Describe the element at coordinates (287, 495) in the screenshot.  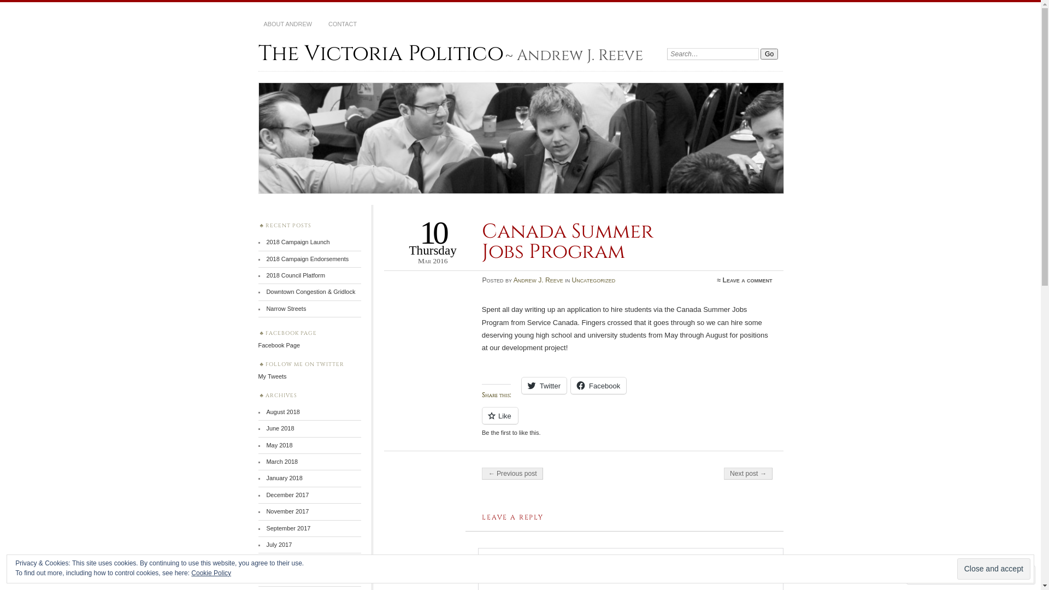
I see `December 2017` at that location.